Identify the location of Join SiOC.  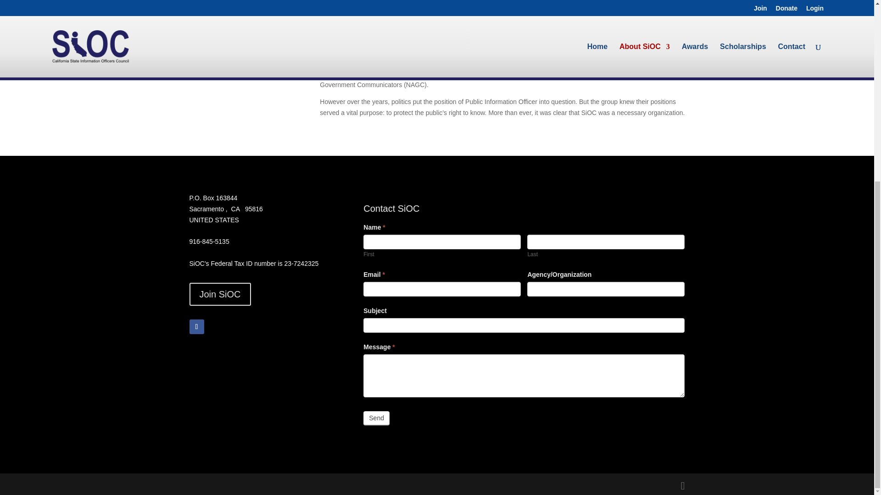
(219, 294).